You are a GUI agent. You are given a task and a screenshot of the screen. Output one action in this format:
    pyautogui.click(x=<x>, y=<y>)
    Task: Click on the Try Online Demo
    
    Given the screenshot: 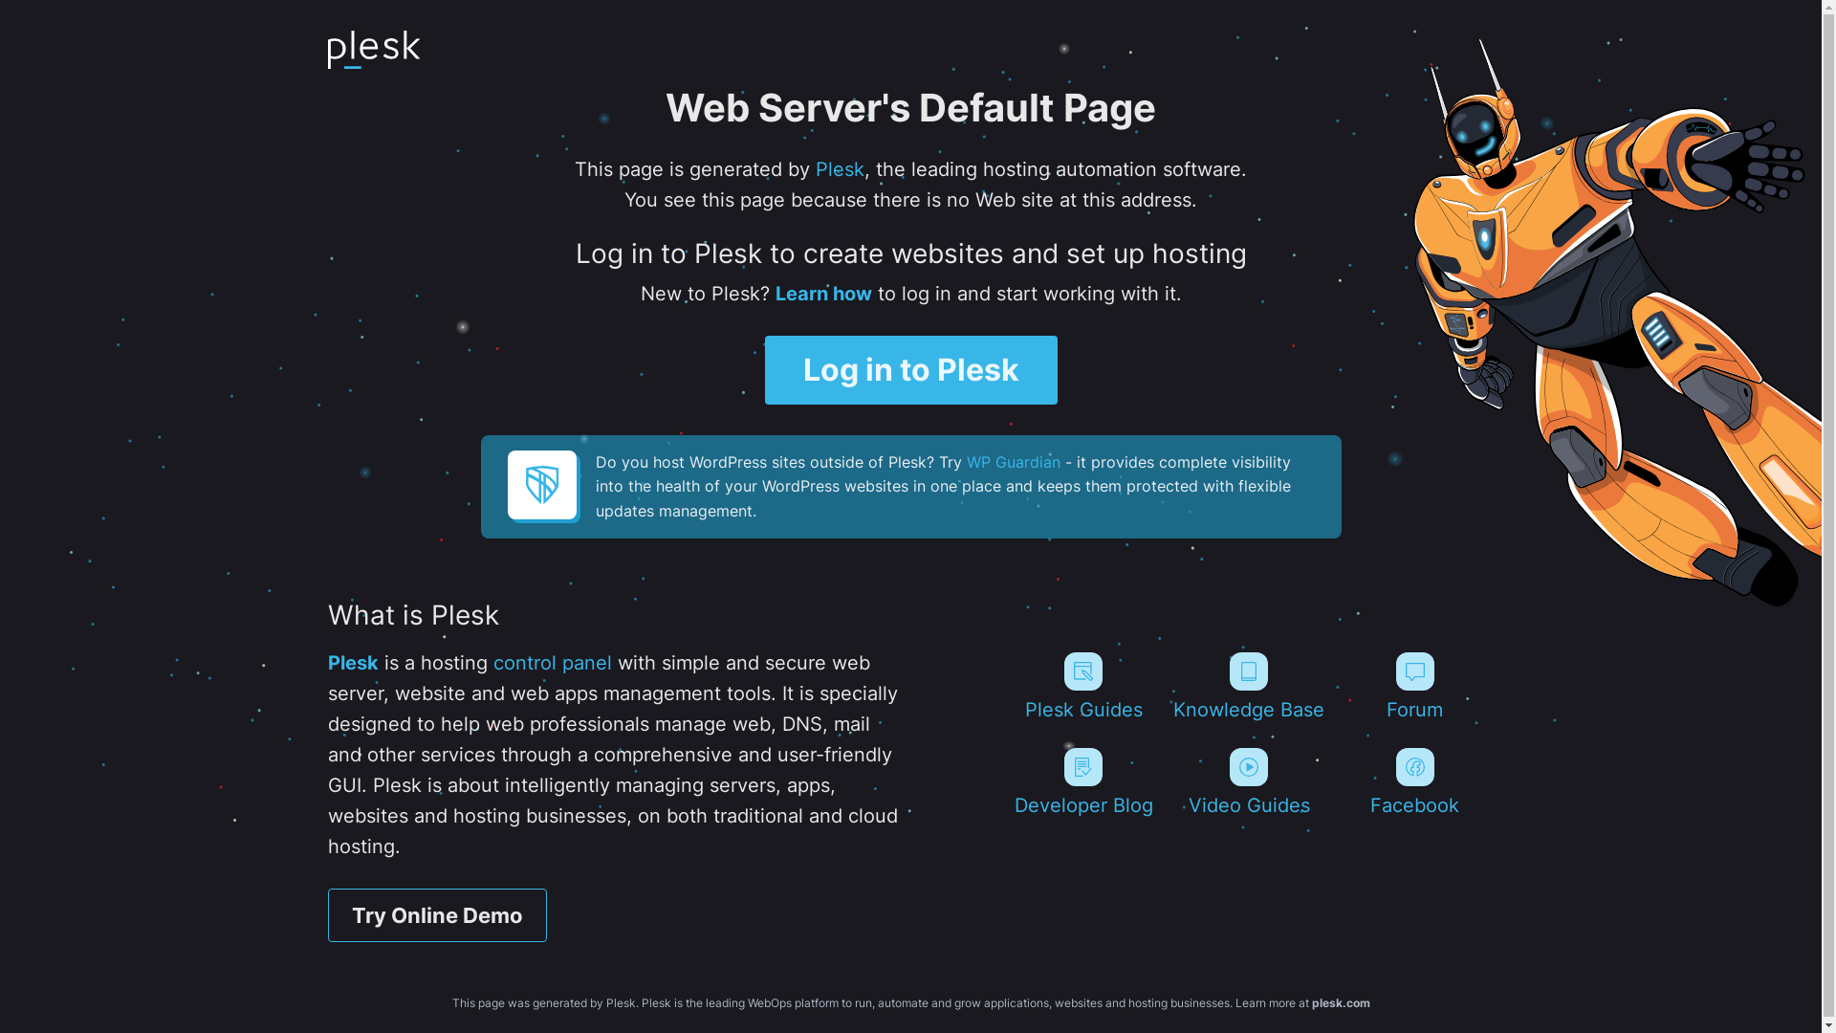 What is the action you would take?
    pyautogui.click(x=436, y=915)
    